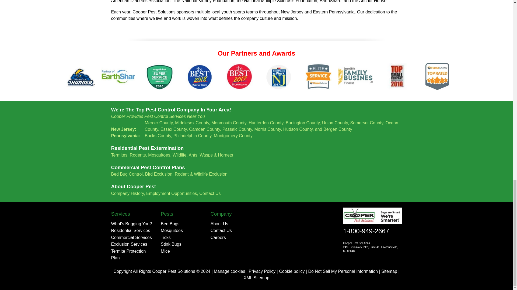  I want to click on intelligencer-best-2017, so click(239, 76).